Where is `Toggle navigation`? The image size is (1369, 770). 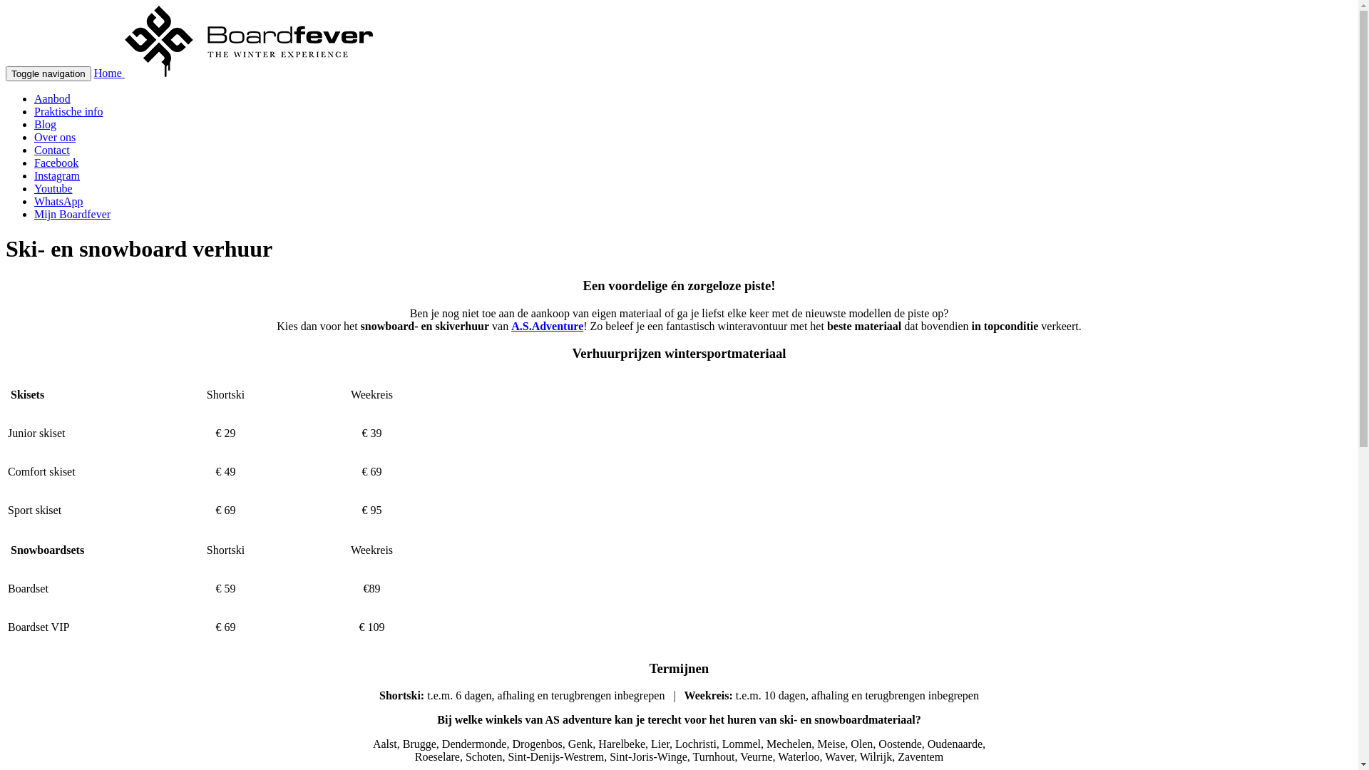
Toggle navigation is located at coordinates (48, 74).